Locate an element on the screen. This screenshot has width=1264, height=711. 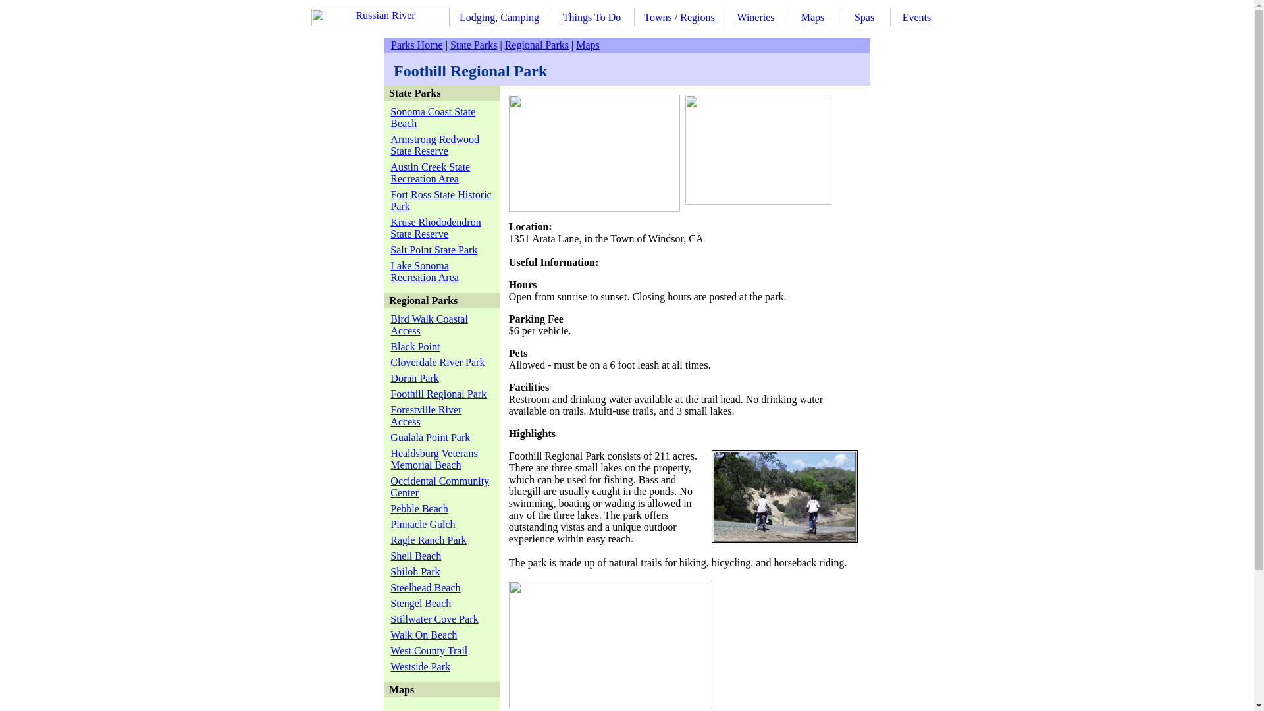
Regional Parks is located at coordinates (537, 45).